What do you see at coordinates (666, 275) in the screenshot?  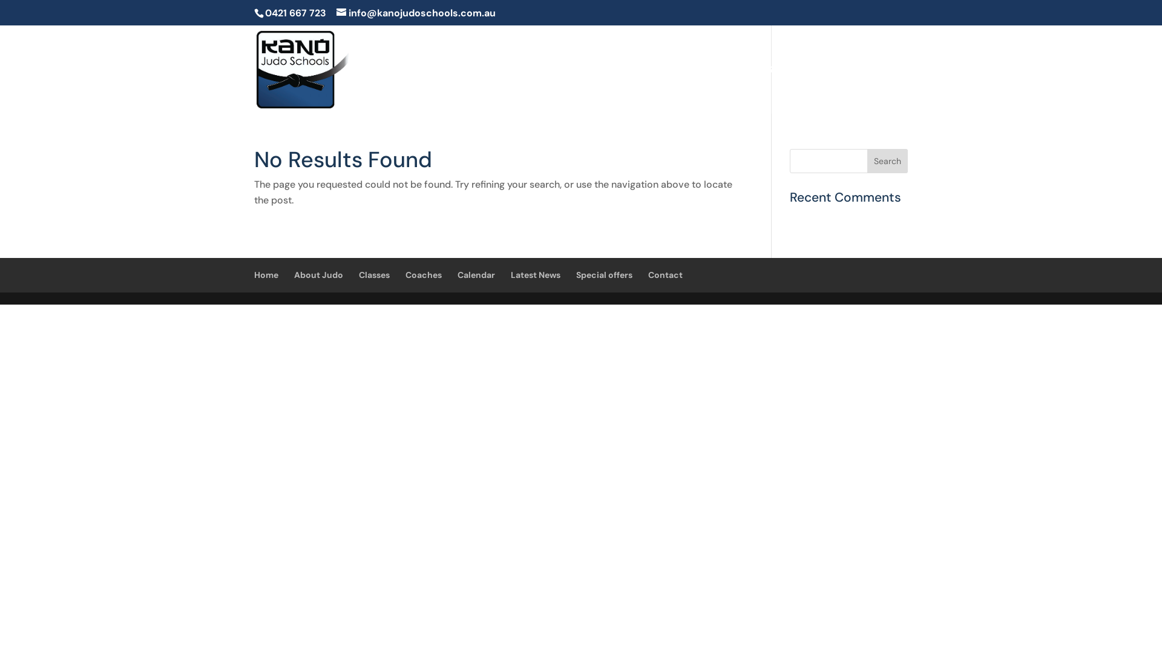 I see `Contact` at bounding box center [666, 275].